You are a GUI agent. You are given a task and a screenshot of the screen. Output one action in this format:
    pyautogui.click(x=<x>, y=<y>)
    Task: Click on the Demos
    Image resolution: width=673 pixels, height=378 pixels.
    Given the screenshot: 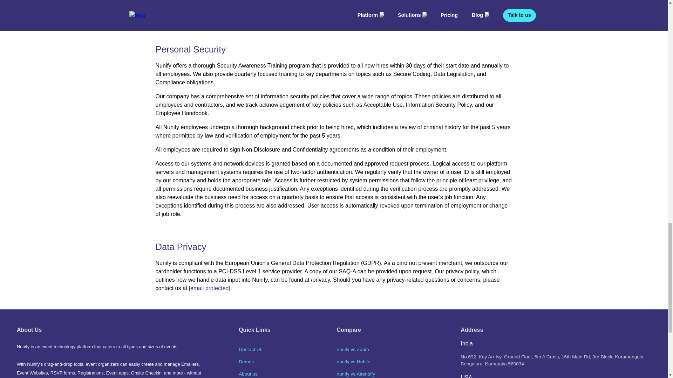 What is the action you would take?
    pyautogui.click(x=246, y=362)
    